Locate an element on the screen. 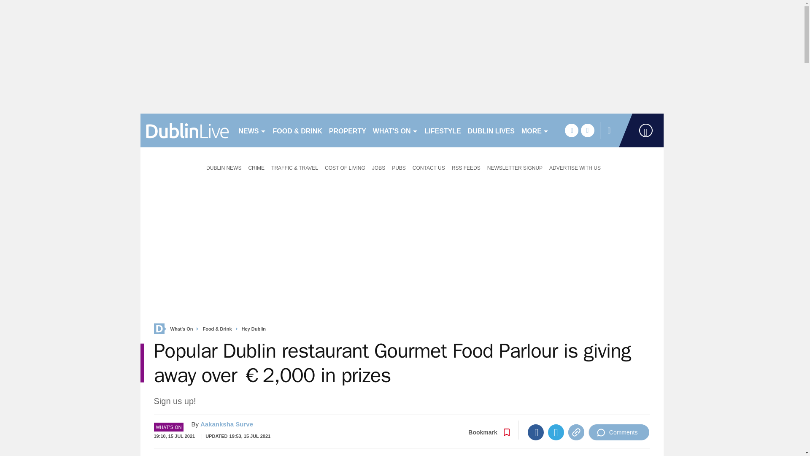 This screenshot has height=456, width=810. Comments is located at coordinates (619, 432).